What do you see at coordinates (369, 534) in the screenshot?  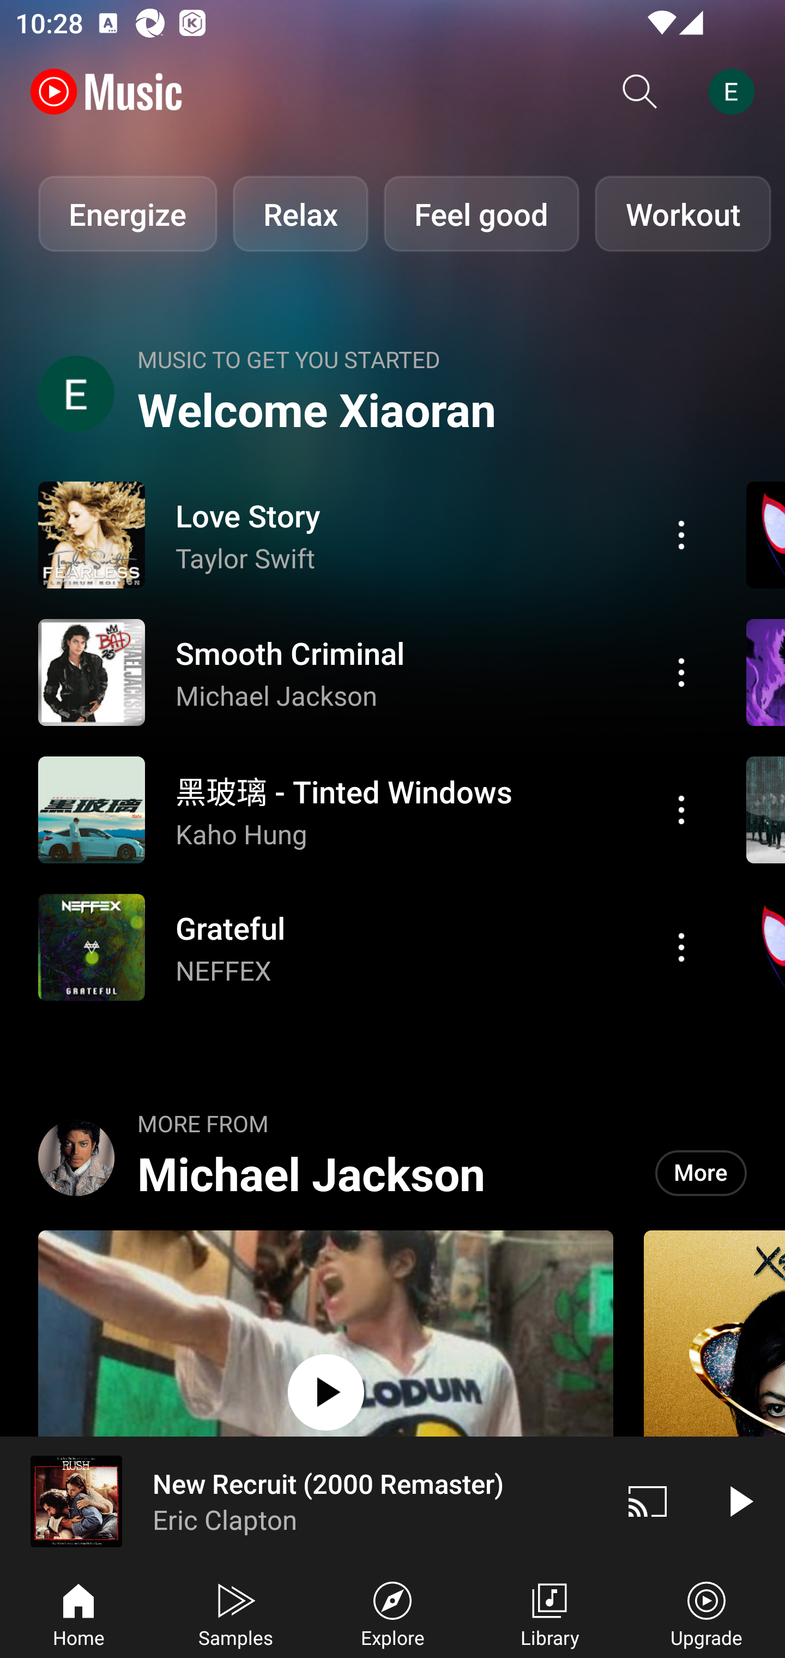 I see `Action menu` at bounding box center [369, 534].